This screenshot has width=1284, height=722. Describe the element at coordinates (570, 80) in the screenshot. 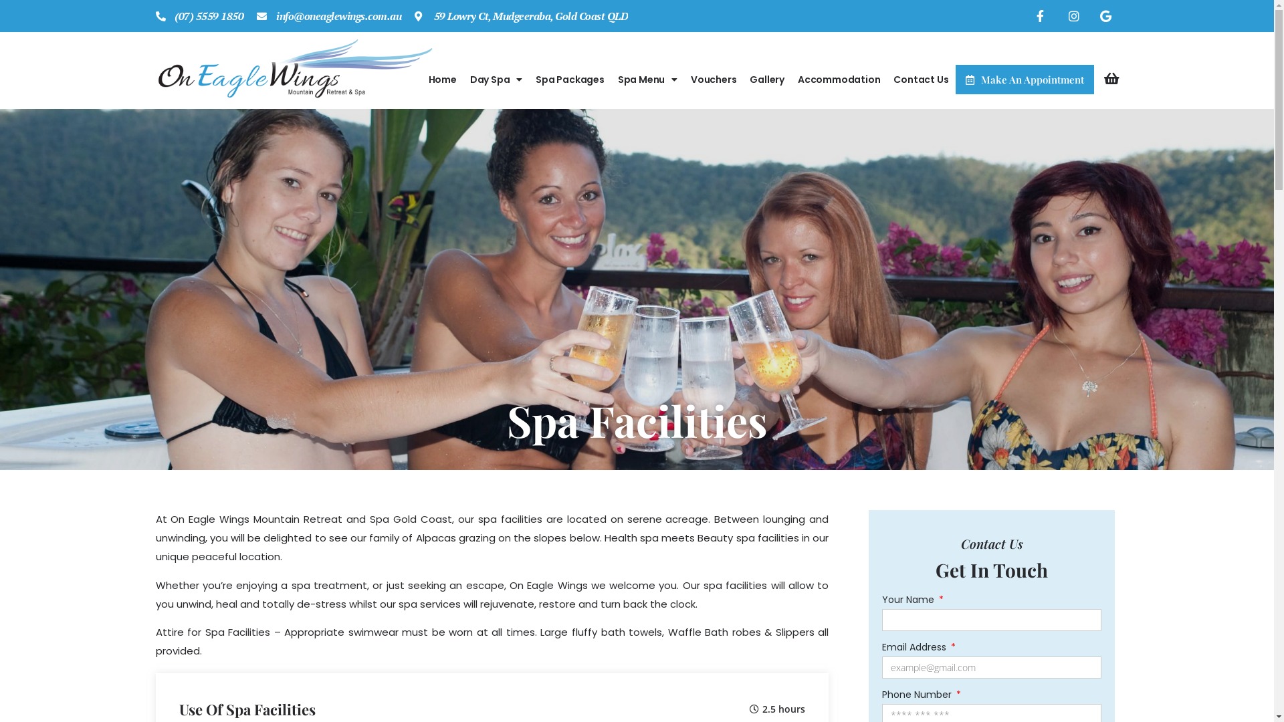

I see `Spa Packages` at that location.